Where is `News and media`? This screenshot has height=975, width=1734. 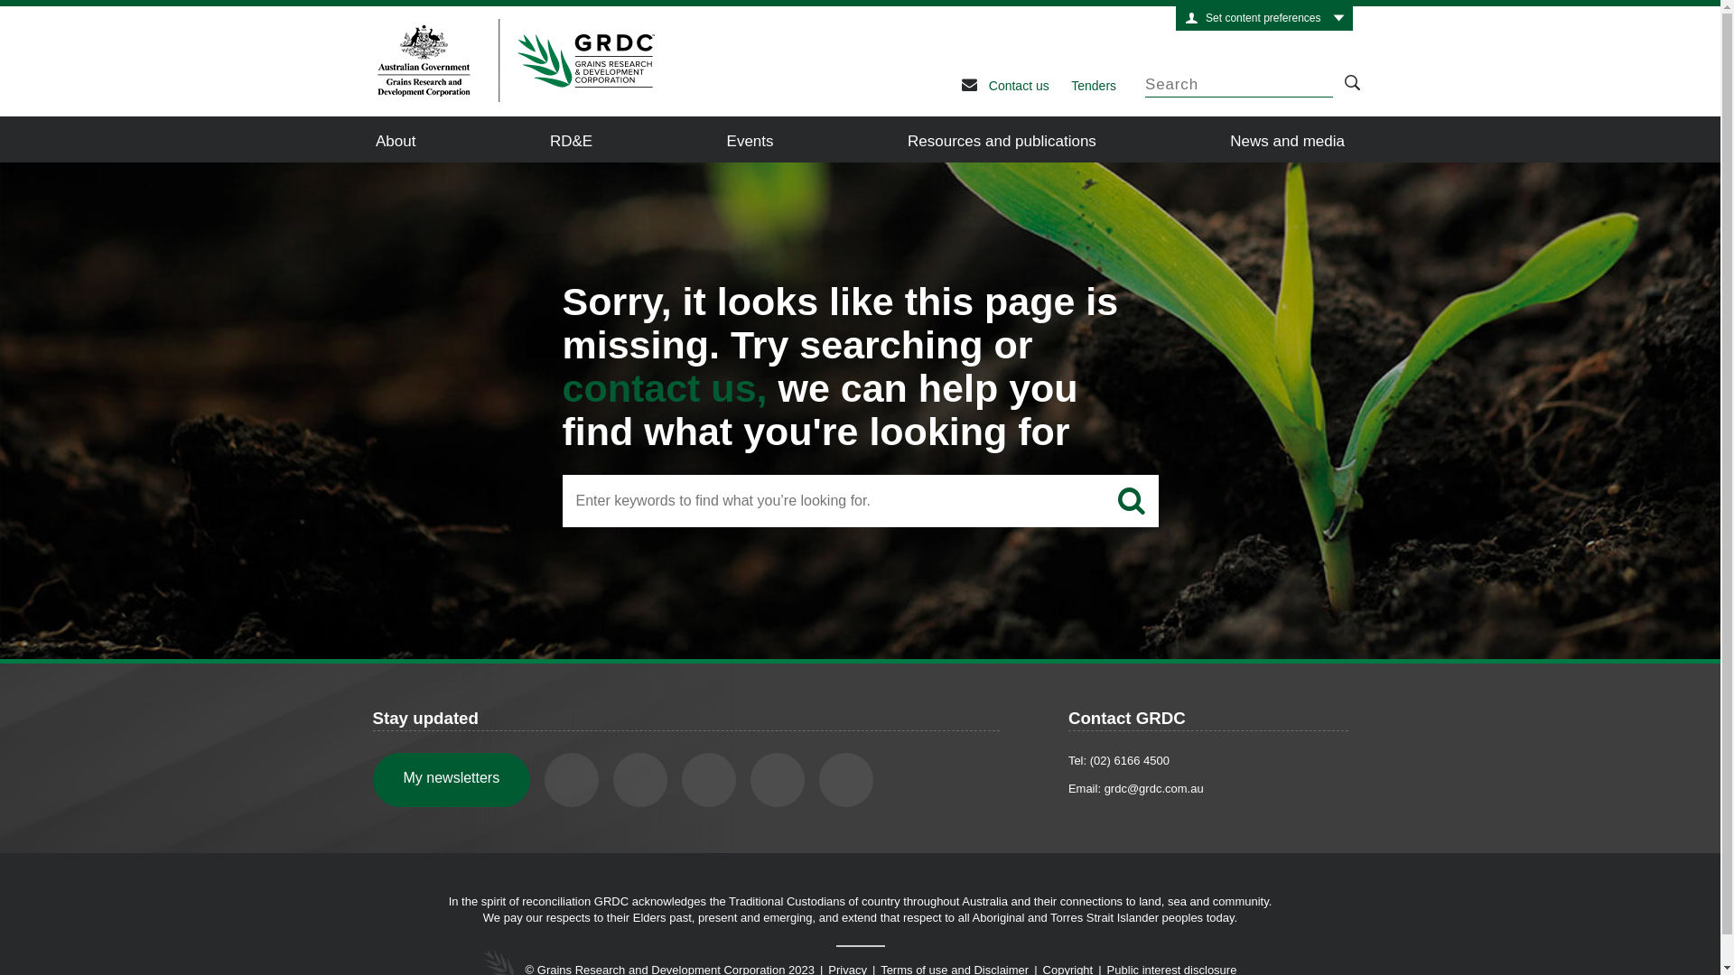
News and media is located at coordinates (1288, 139).